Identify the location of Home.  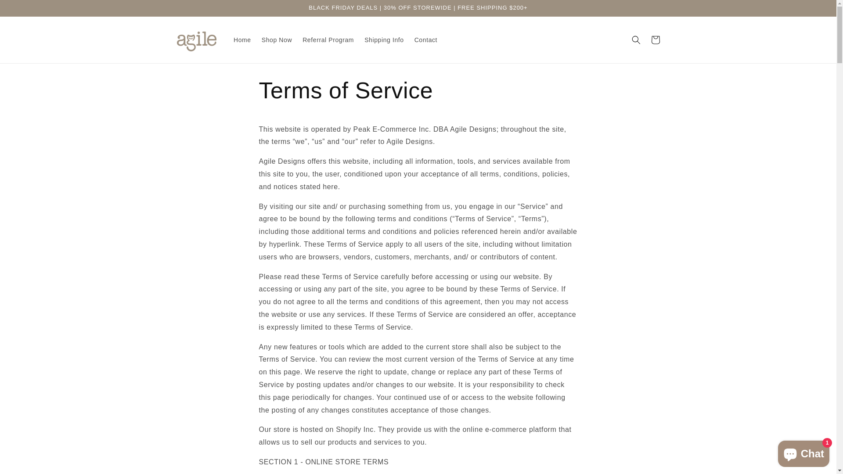
(242, 40).